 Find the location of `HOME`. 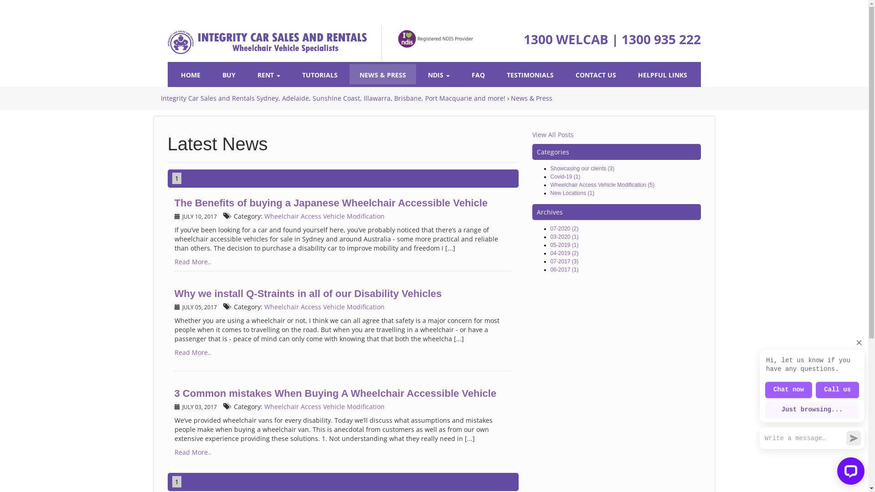

HOME is located at coordinates (190, 74).